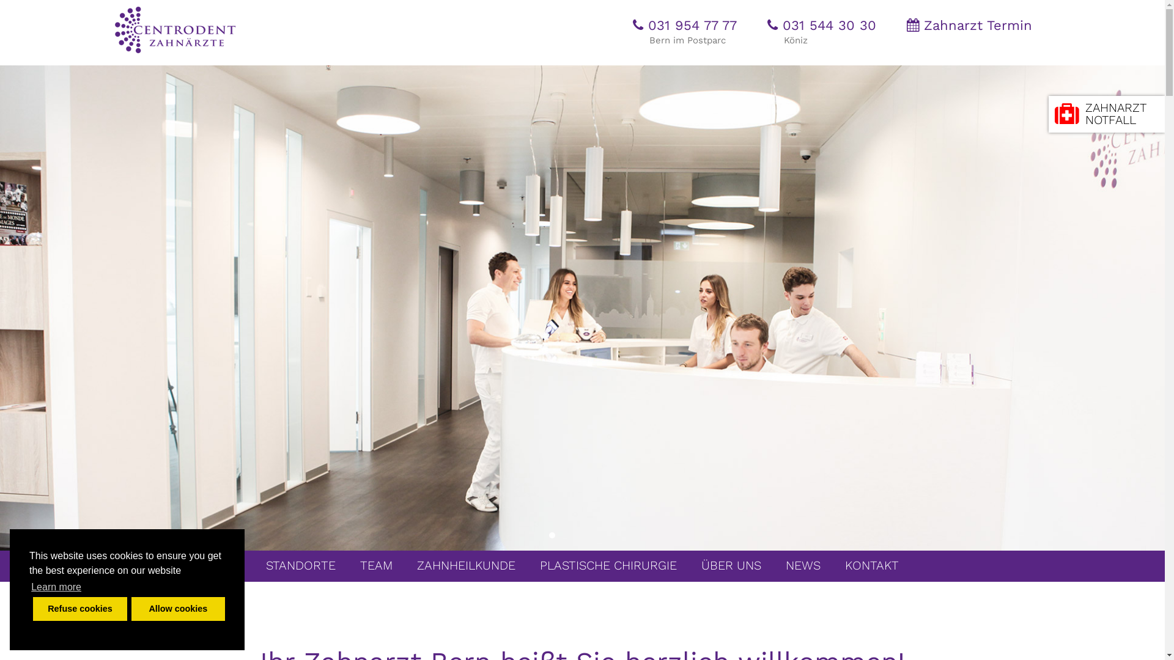 The width and height of the screenshot is (1174, 660). Describe the element at coordinates (872, 563) in the screenshot. I see `KONTAKT` at that location.